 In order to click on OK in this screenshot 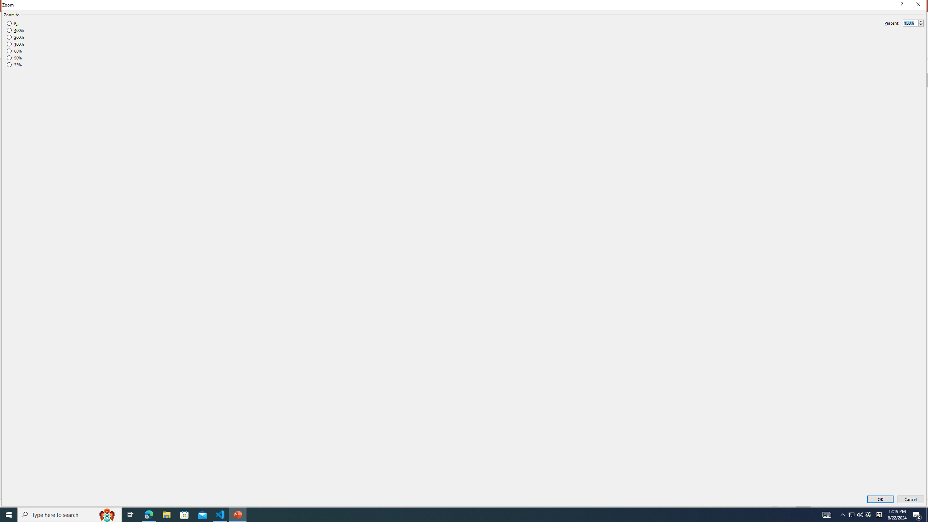, I will do `click(880, 500)`.